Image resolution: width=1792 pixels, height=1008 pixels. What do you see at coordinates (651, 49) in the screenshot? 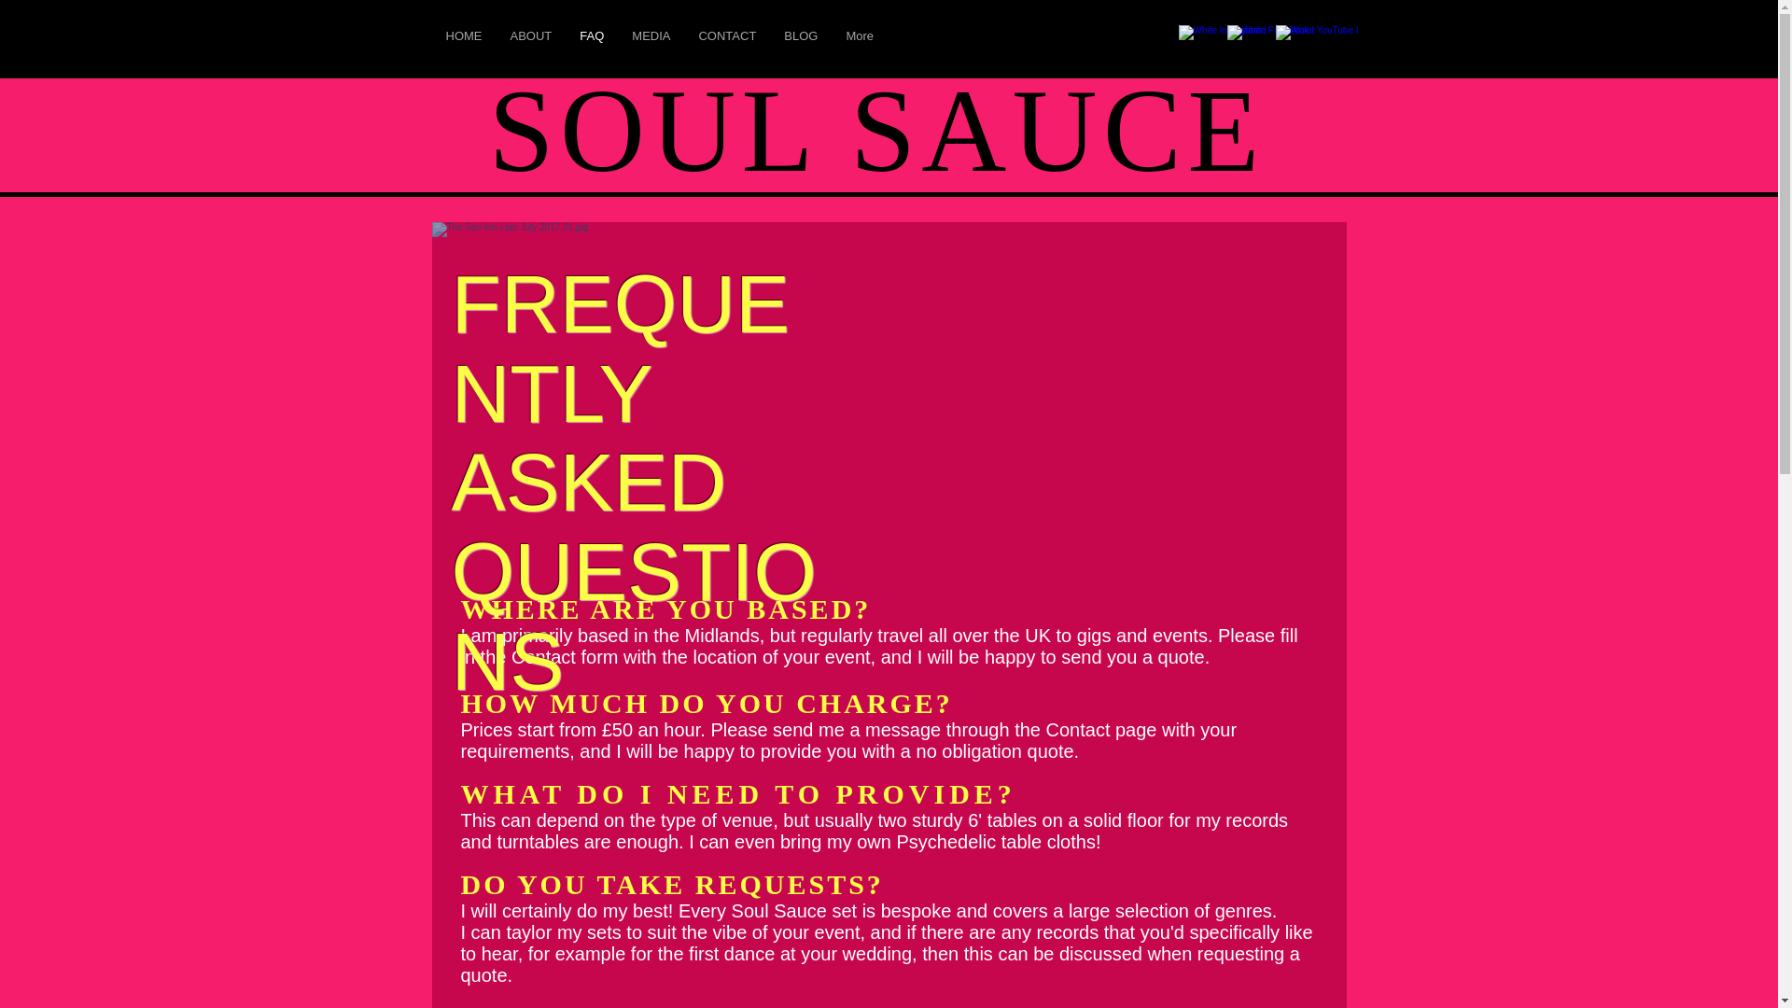
I see `MEDIA` at bounding box center [651, 49].